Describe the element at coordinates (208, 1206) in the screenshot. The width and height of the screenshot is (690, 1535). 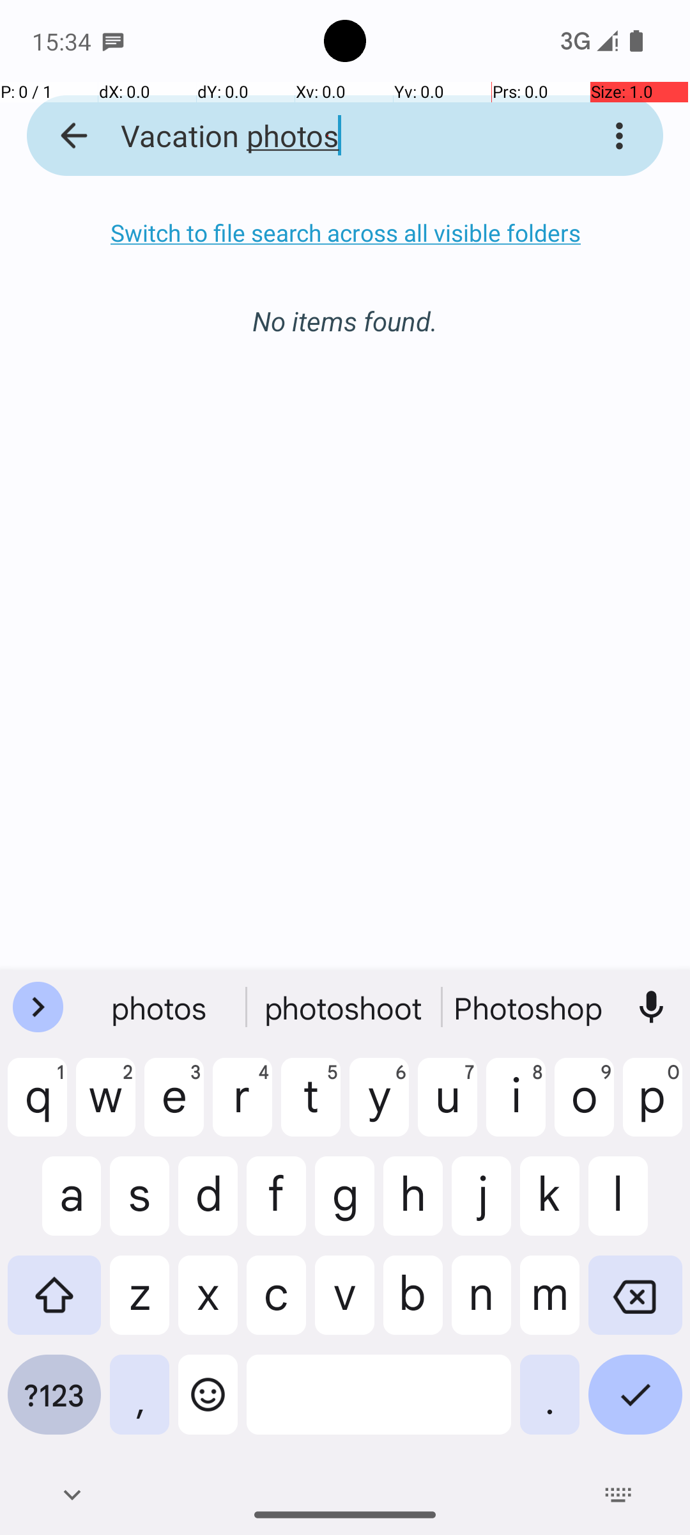
I see `d` at that location.